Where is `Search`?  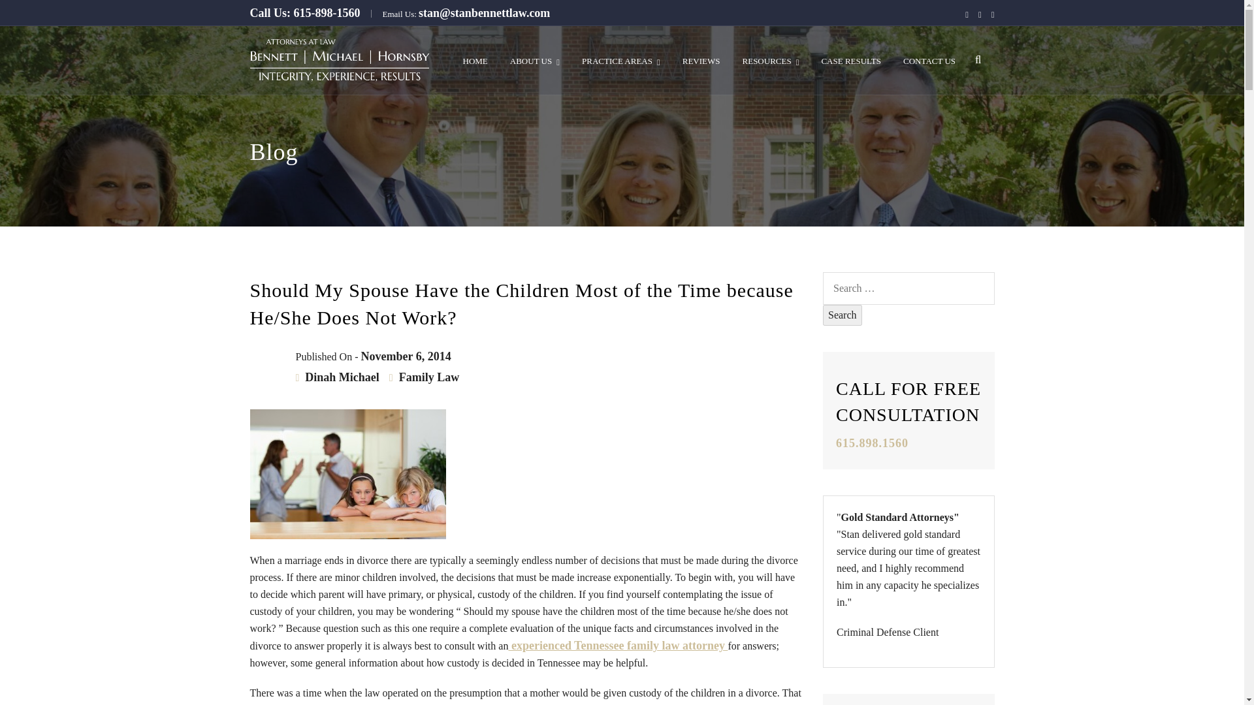 Search is located at coordinates (843, 315).